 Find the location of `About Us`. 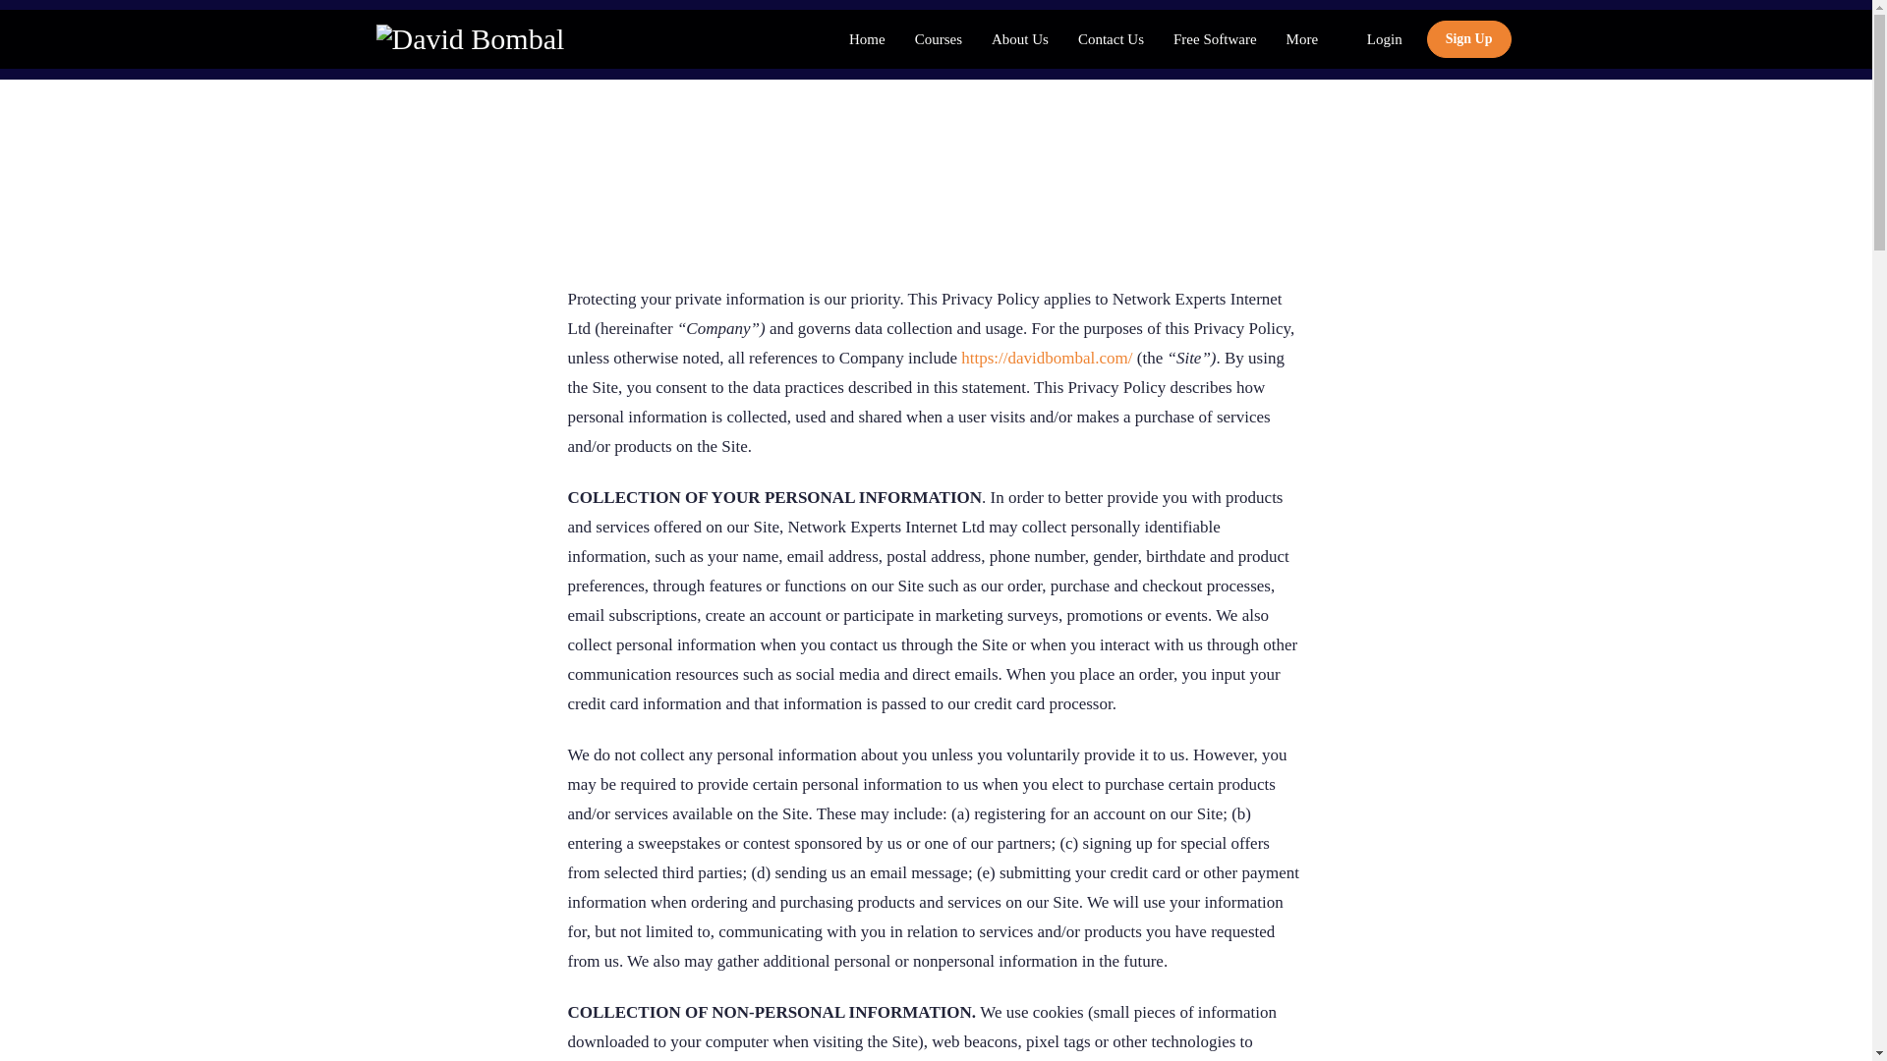

About Us is located at coordinates (1020, 39).